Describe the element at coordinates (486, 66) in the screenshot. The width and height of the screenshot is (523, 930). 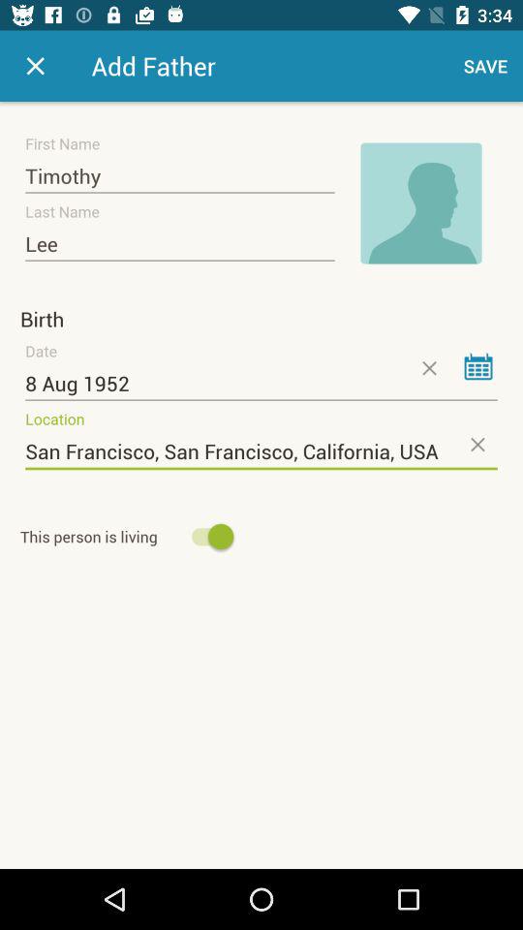
I see `jump until the save` at that location.